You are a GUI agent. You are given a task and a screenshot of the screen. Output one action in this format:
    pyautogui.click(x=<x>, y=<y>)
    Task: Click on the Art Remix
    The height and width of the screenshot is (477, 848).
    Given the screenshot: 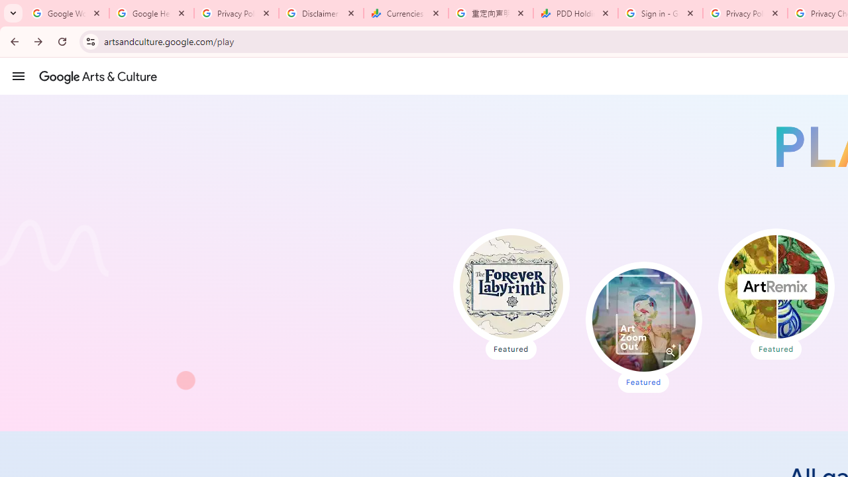 What is the action you would take?
    pyautogui.click(x=775, y=286)
    